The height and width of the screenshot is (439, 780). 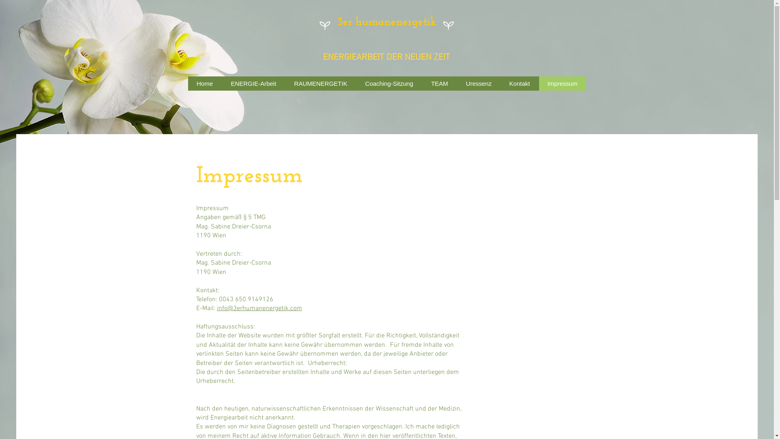 I want to click on TEAM, so click(x=439, y=84).